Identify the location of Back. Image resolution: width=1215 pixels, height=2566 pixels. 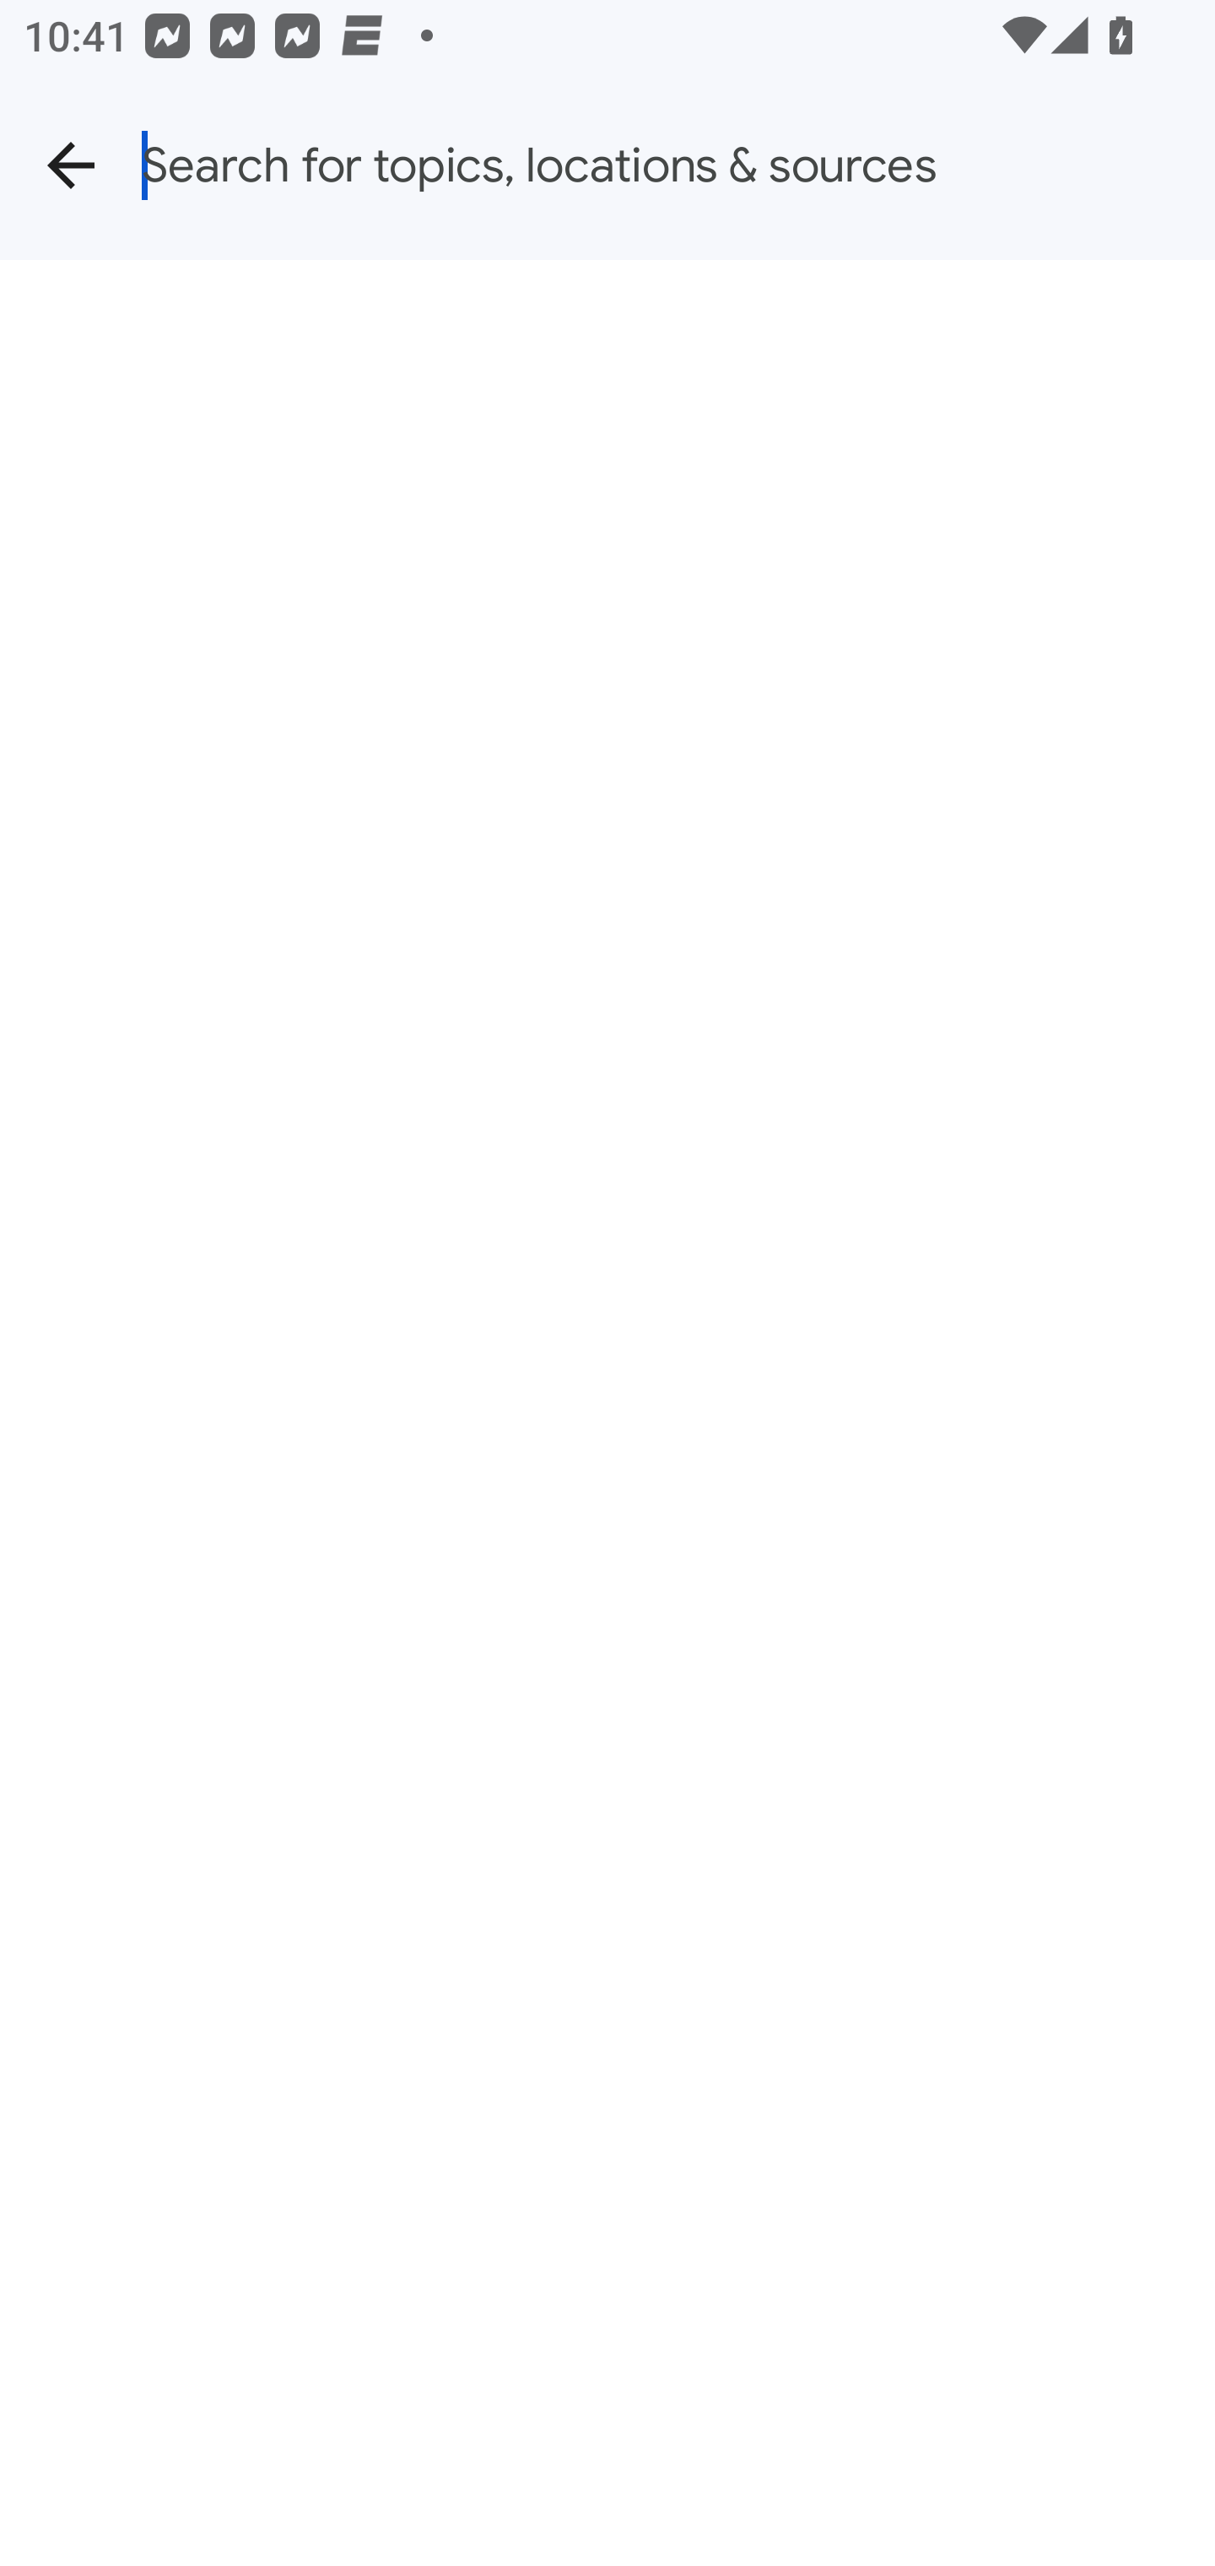
(71, 165).